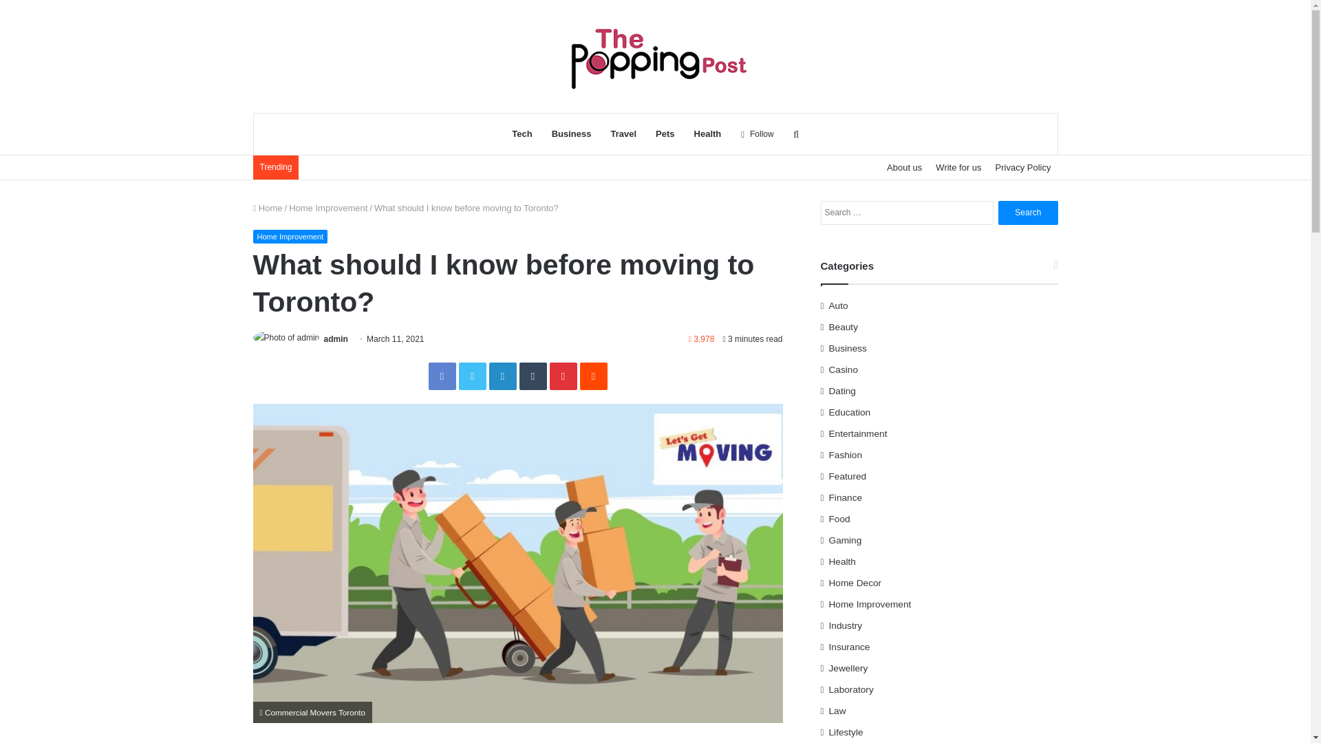 Image resolution: width=1321 pixels, height=743 pixels. Describe the element at coordinates (757, 133) in the screenshot. I see `Follow` at that location.